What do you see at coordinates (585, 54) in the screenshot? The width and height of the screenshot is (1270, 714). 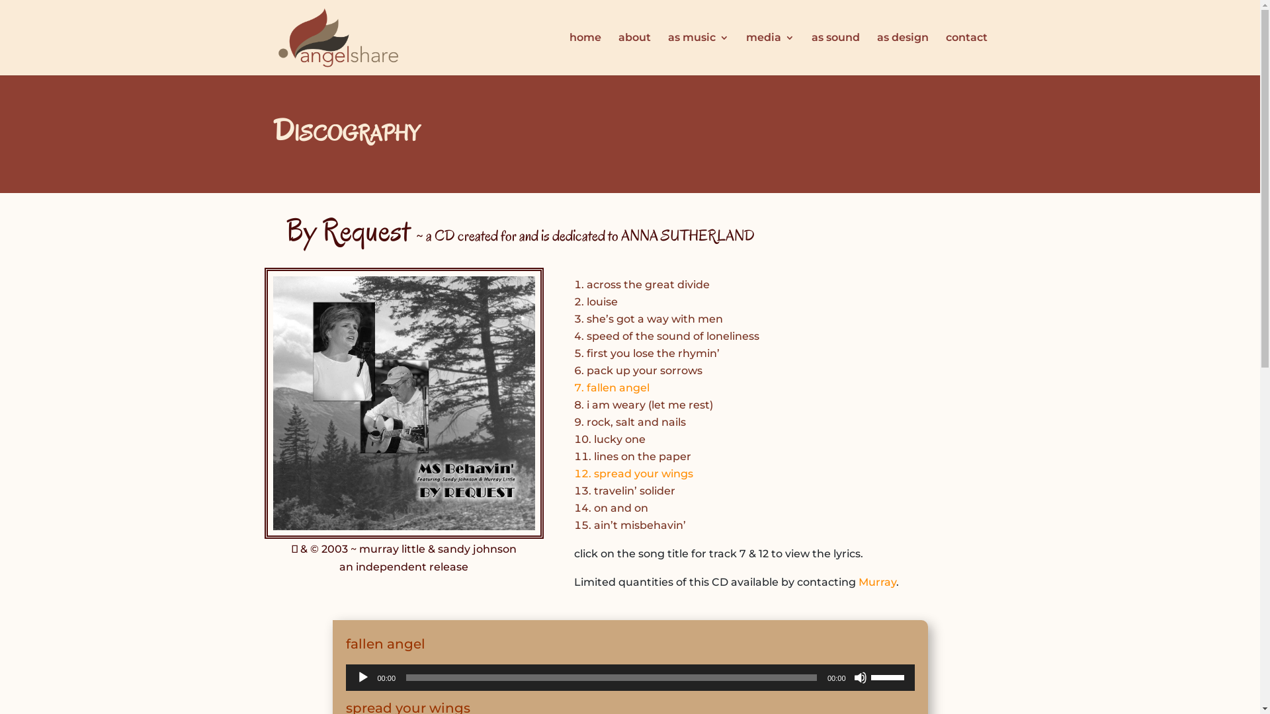 I see `home` at bounding box center [585, 54].